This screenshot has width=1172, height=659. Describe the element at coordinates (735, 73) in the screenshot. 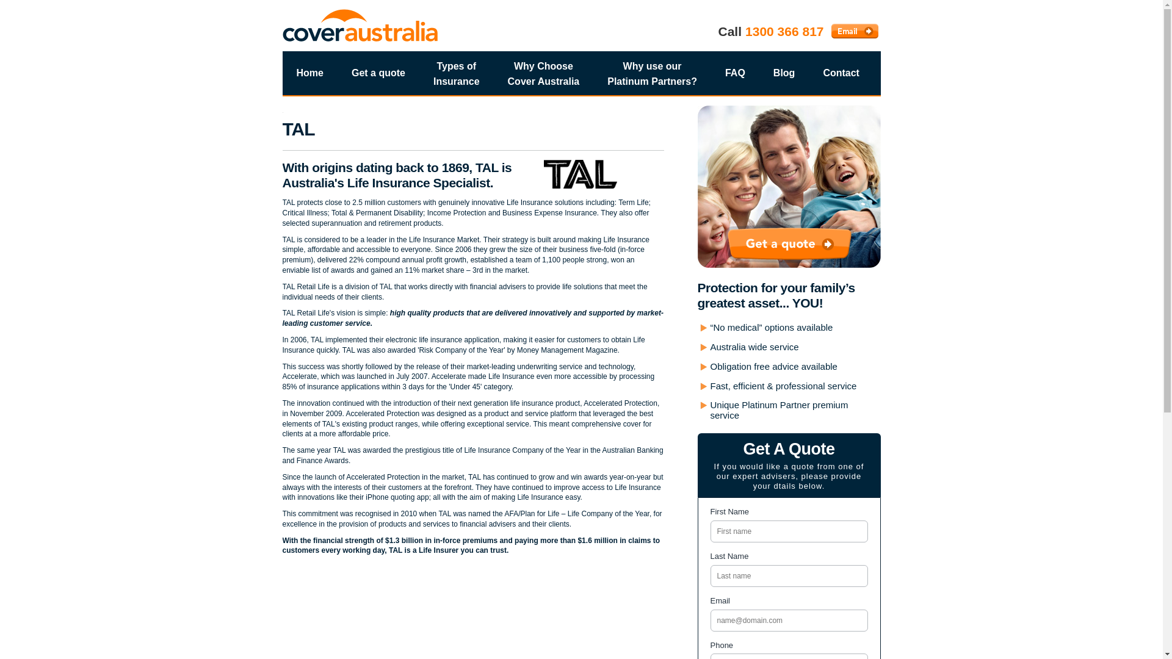

I see `FAQ` at that location.